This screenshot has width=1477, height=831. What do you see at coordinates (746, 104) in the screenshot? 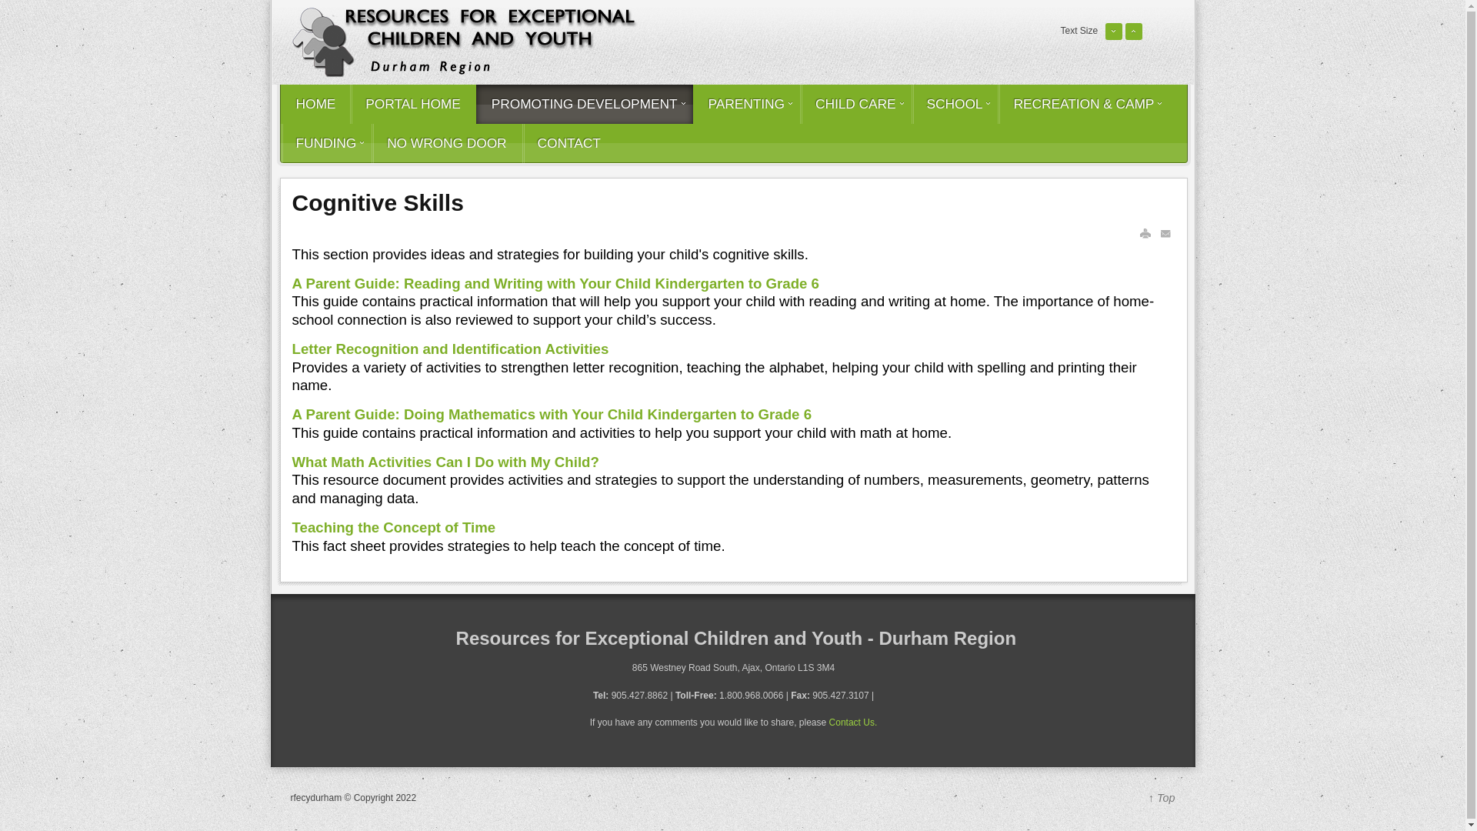
I see `PARENTING` at bounding box center [746, 104].